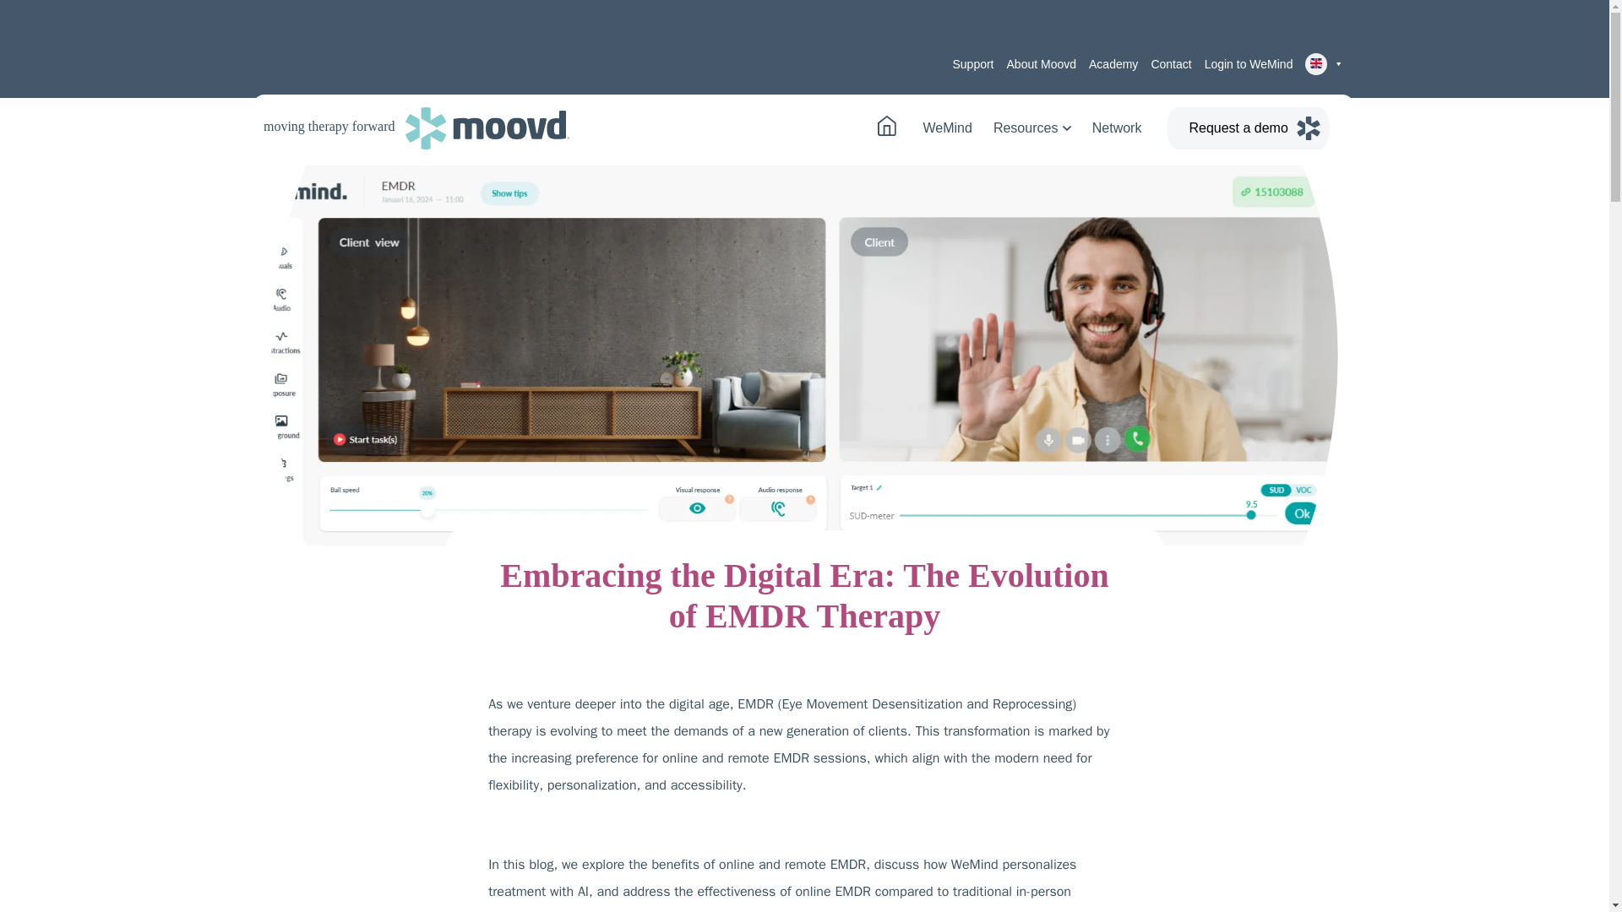 This screenshot has width=1622, height=912. What do you see at coordinates (1042, 64) in the screenshot?
I see `About Moovd` at bounding box center [1042, 64].